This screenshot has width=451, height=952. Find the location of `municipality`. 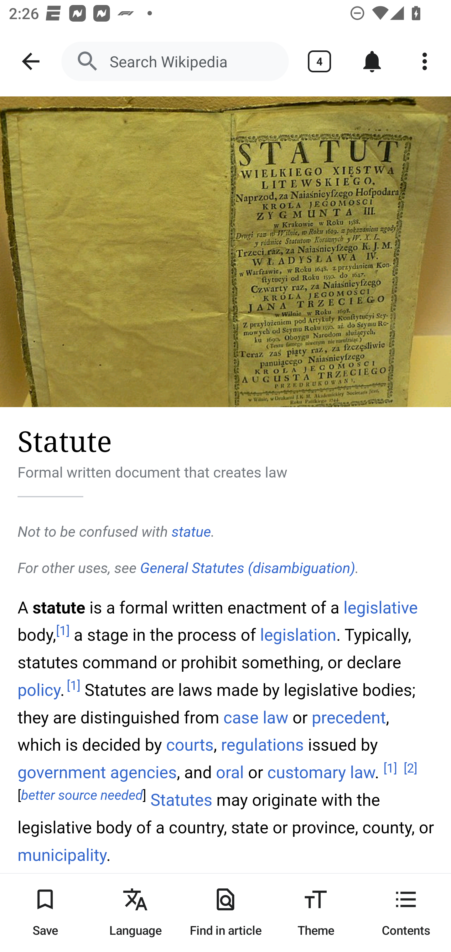

municipality is located at coordinates (62, 856).